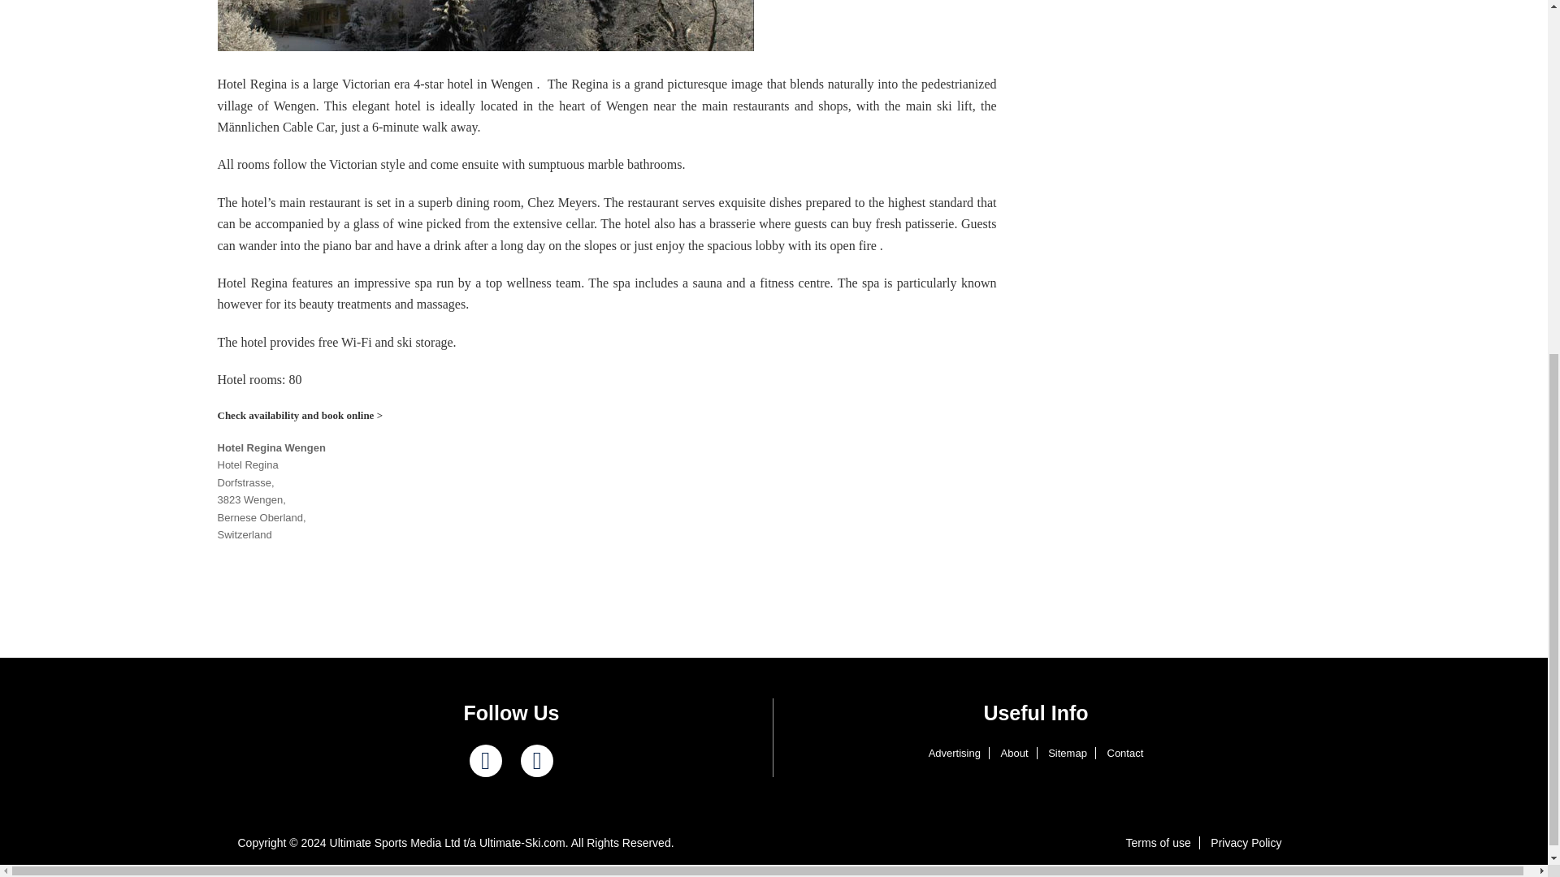 This screenshot has height=877, width=1560. What do you see at coordinates (1068, 754) in the screenshot?
I see `Sitemap` at bounding box center [1068, 754].